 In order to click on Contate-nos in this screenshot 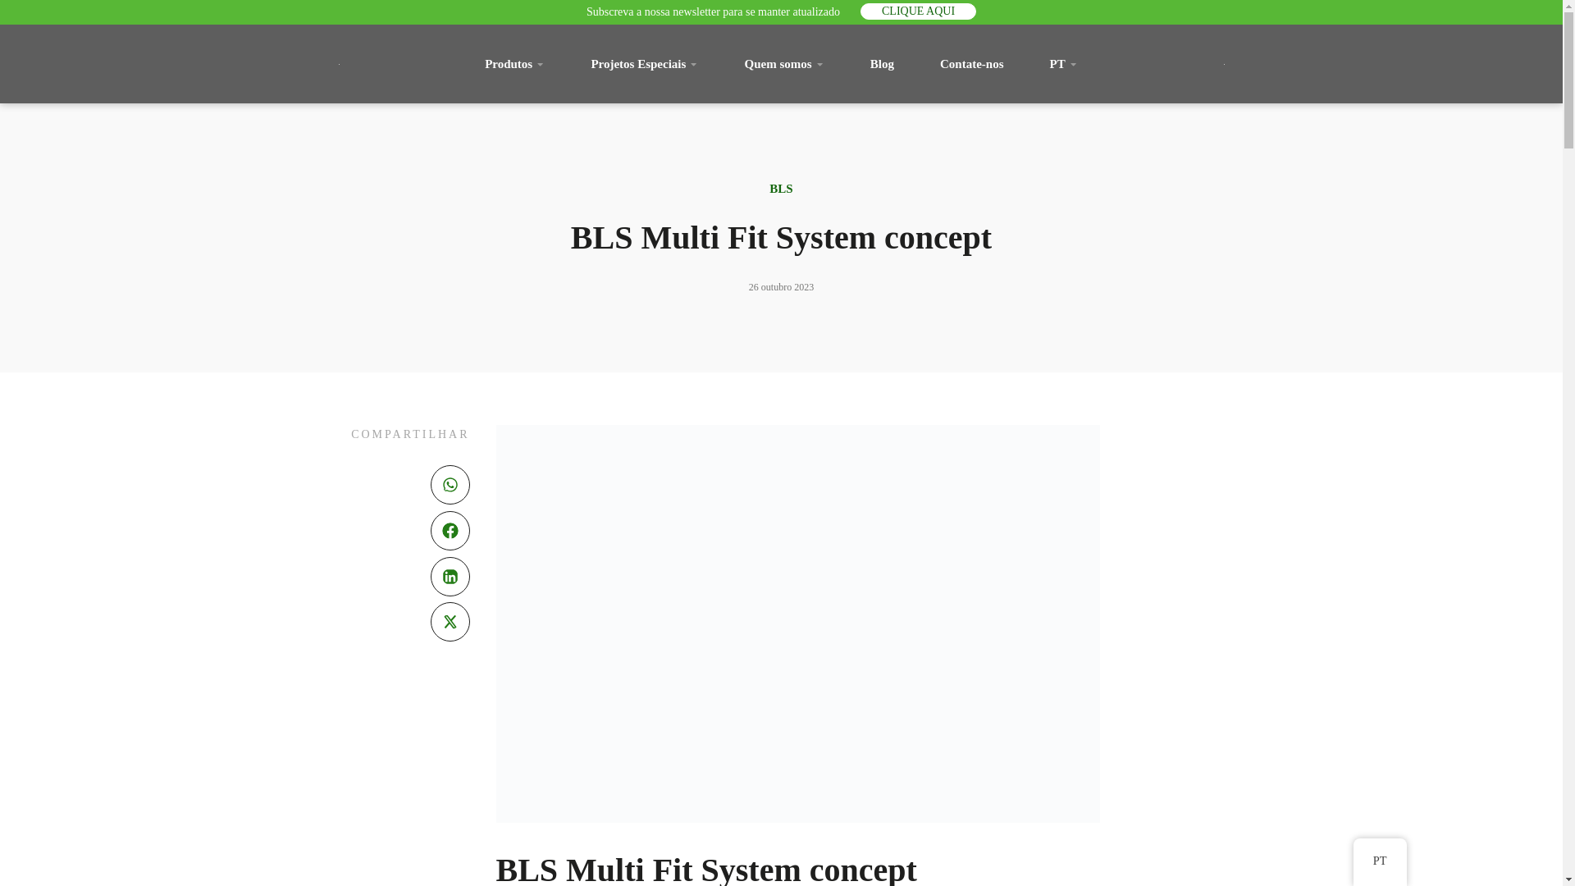, I will do `click(972, 63)`.